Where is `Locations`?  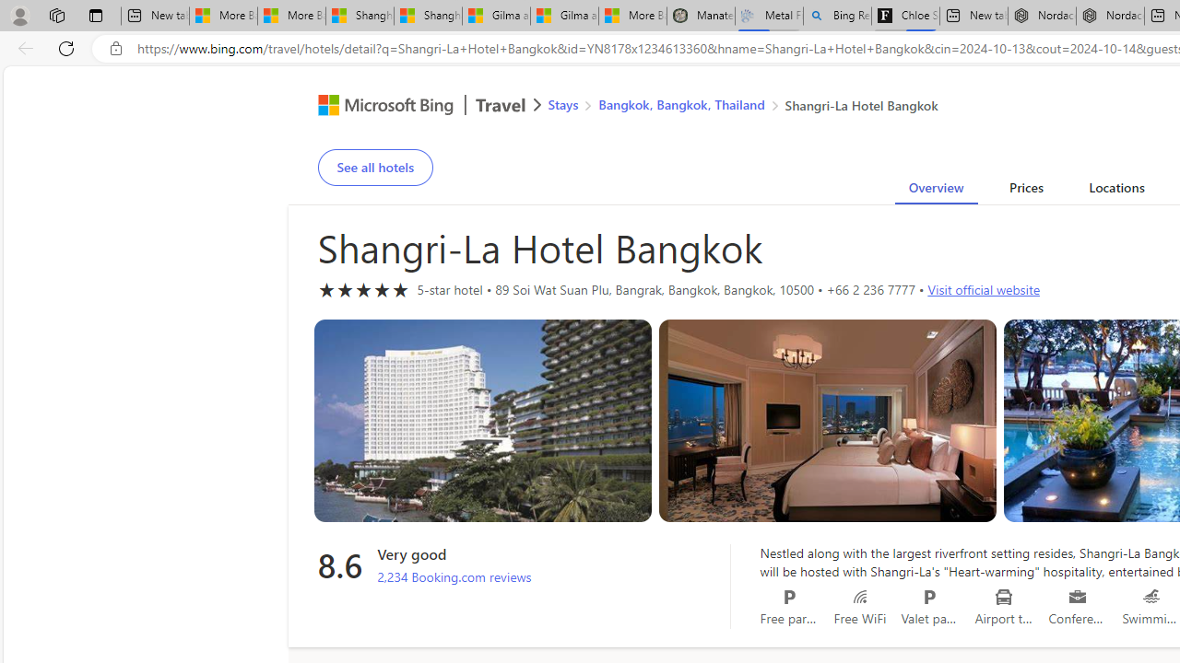
Locations is located at coordinates (1116, 191).